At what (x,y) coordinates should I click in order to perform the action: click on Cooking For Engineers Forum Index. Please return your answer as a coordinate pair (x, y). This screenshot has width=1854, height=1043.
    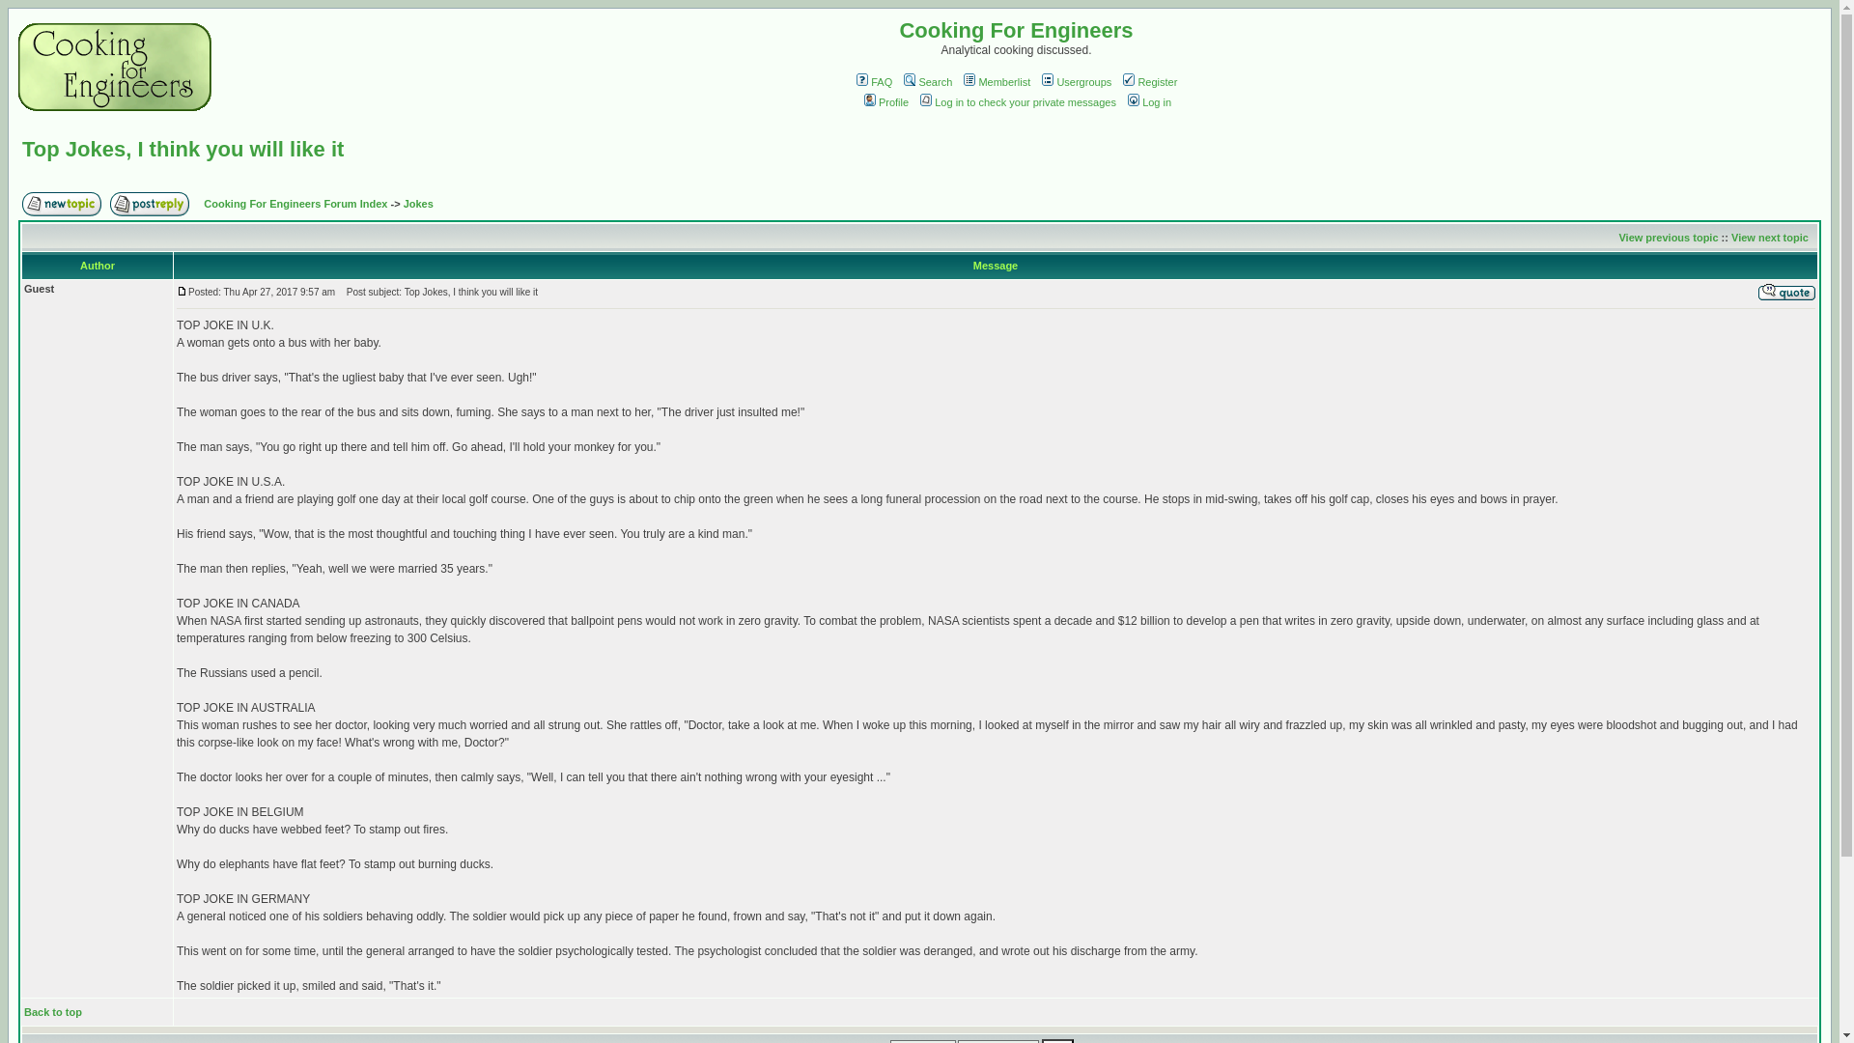
    Looking at the image, I should click on (295, 204).